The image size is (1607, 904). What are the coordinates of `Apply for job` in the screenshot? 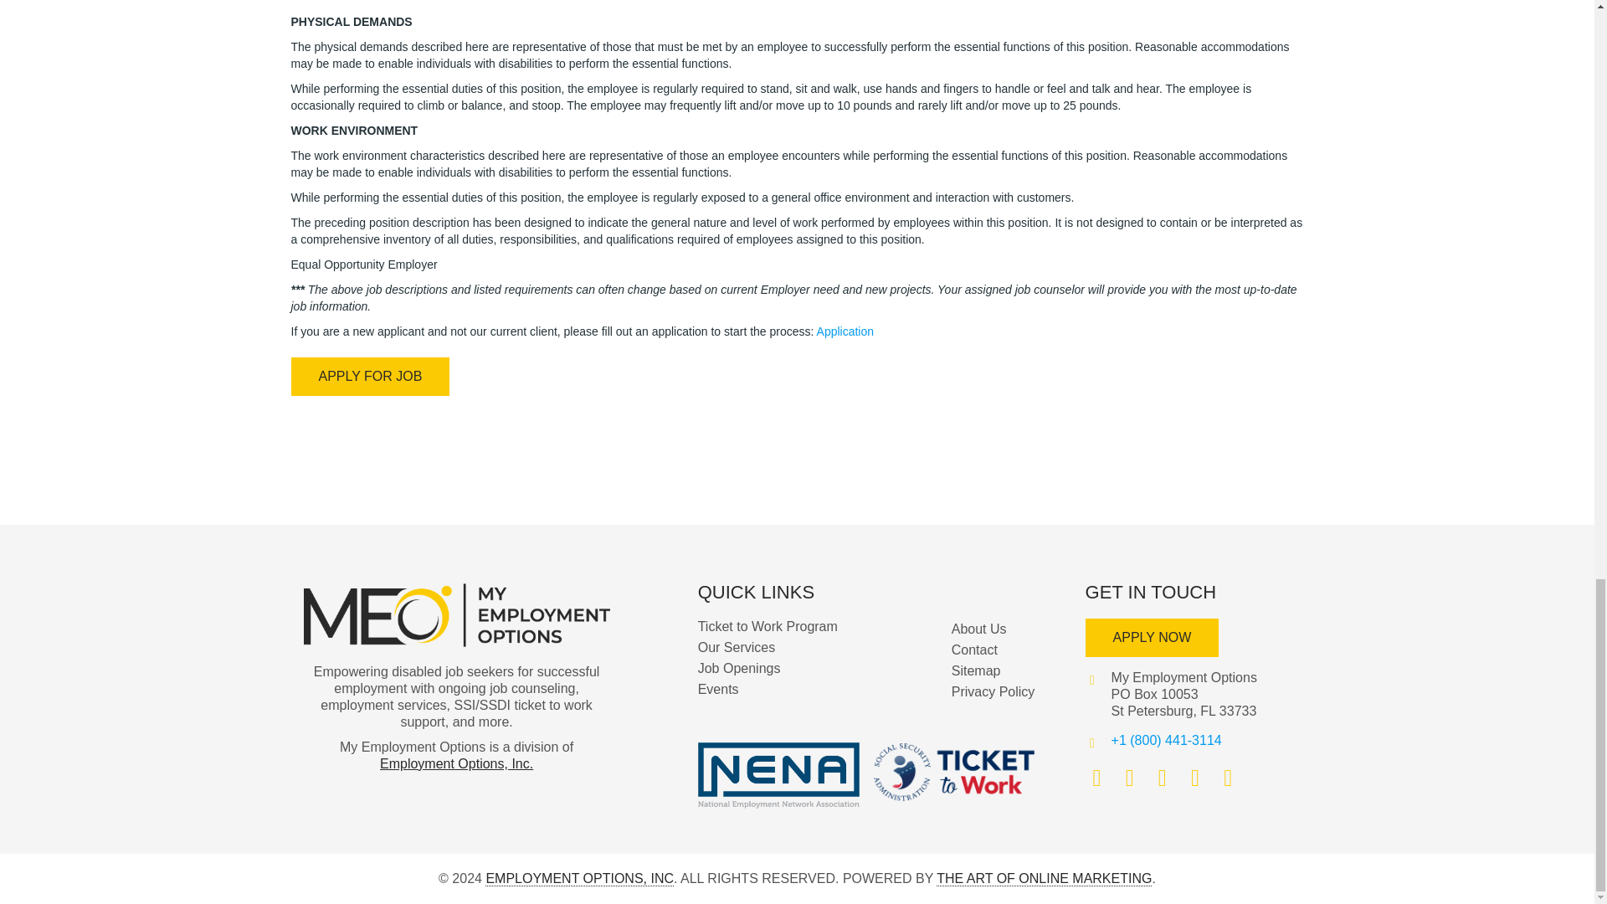 It's located at (370, 377).